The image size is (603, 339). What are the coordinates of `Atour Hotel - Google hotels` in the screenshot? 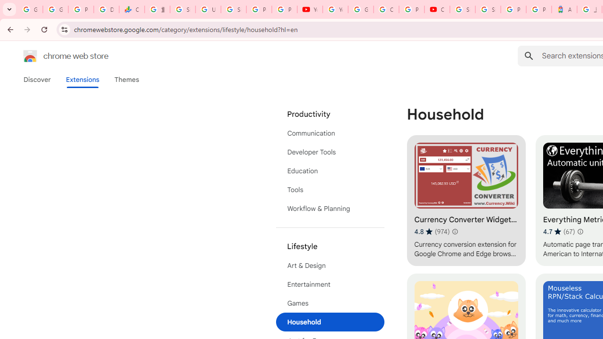 It's located at (564, 9).